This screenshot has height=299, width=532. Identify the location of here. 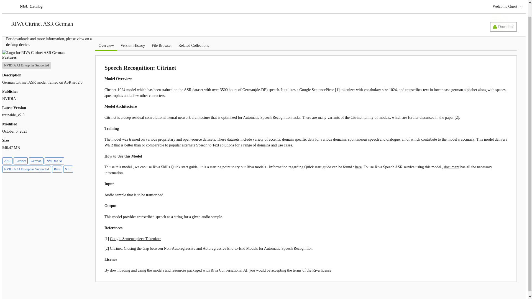
(358, 167).